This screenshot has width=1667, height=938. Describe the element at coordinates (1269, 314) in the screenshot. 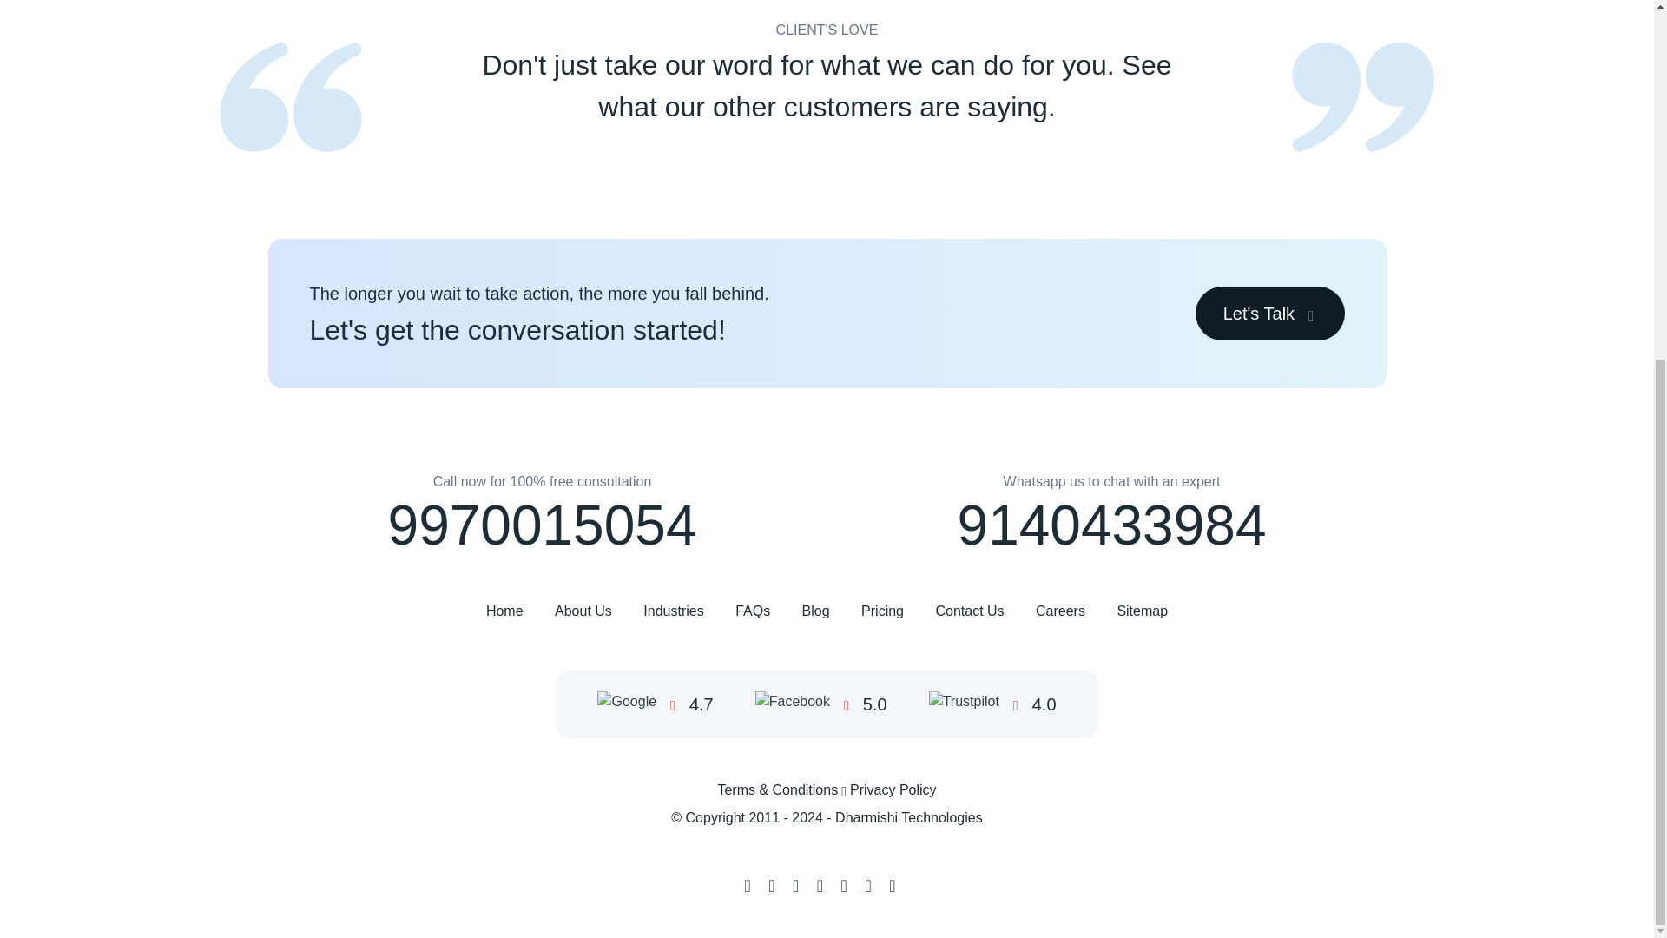

I see `Let's Talk` at that location.